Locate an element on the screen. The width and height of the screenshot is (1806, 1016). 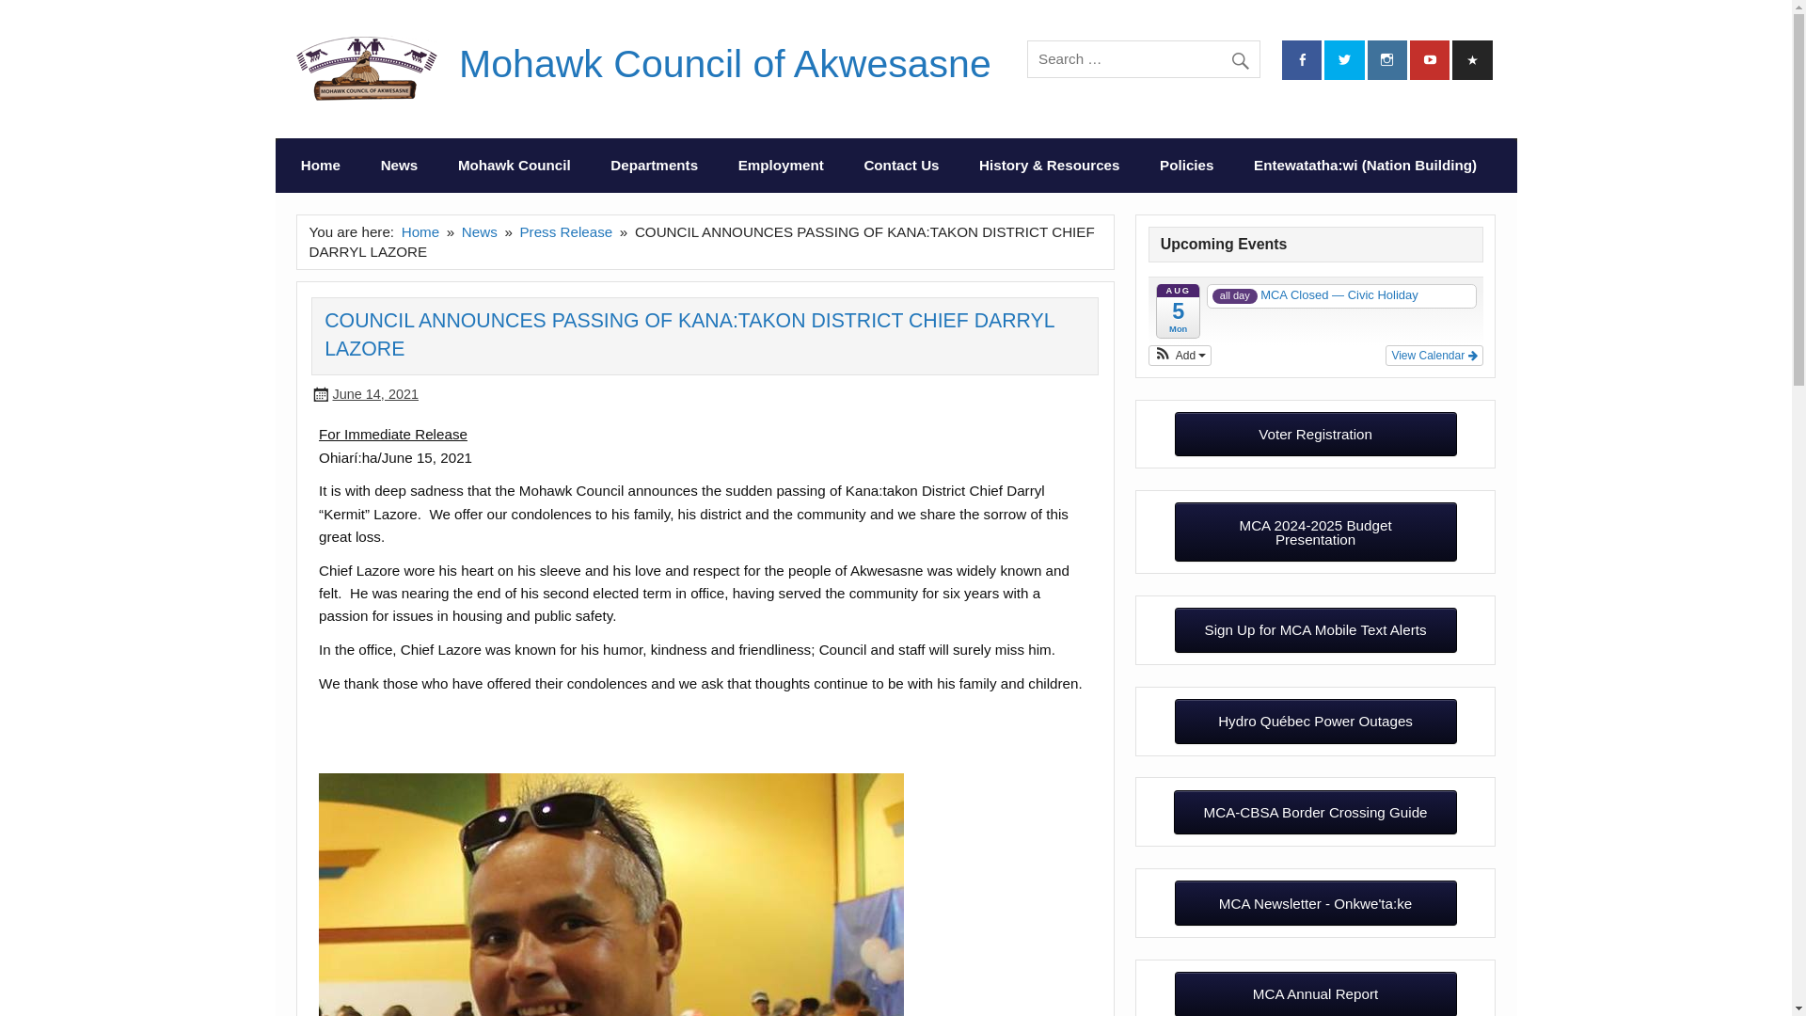
Mohawk Council of Akwesasne is located at coordinates (724, 64).